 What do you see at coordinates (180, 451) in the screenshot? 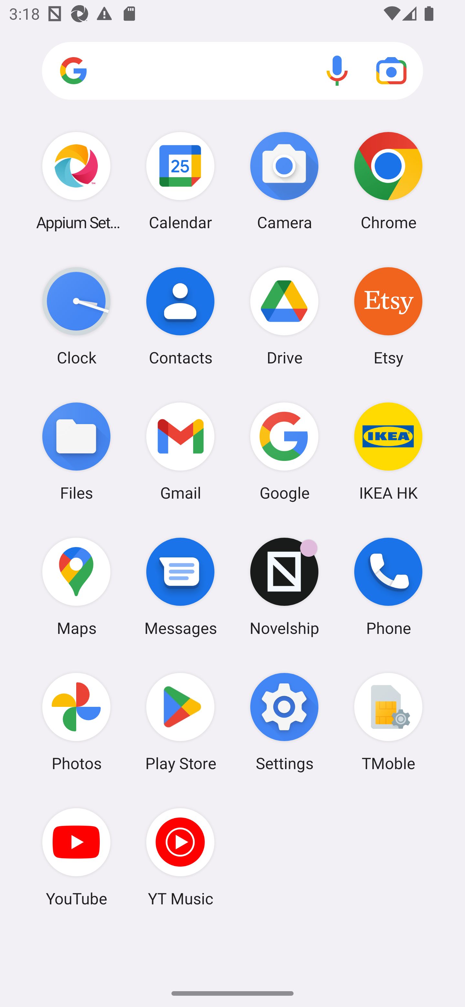
I see `Gmail` at bounding box center [180, 451].